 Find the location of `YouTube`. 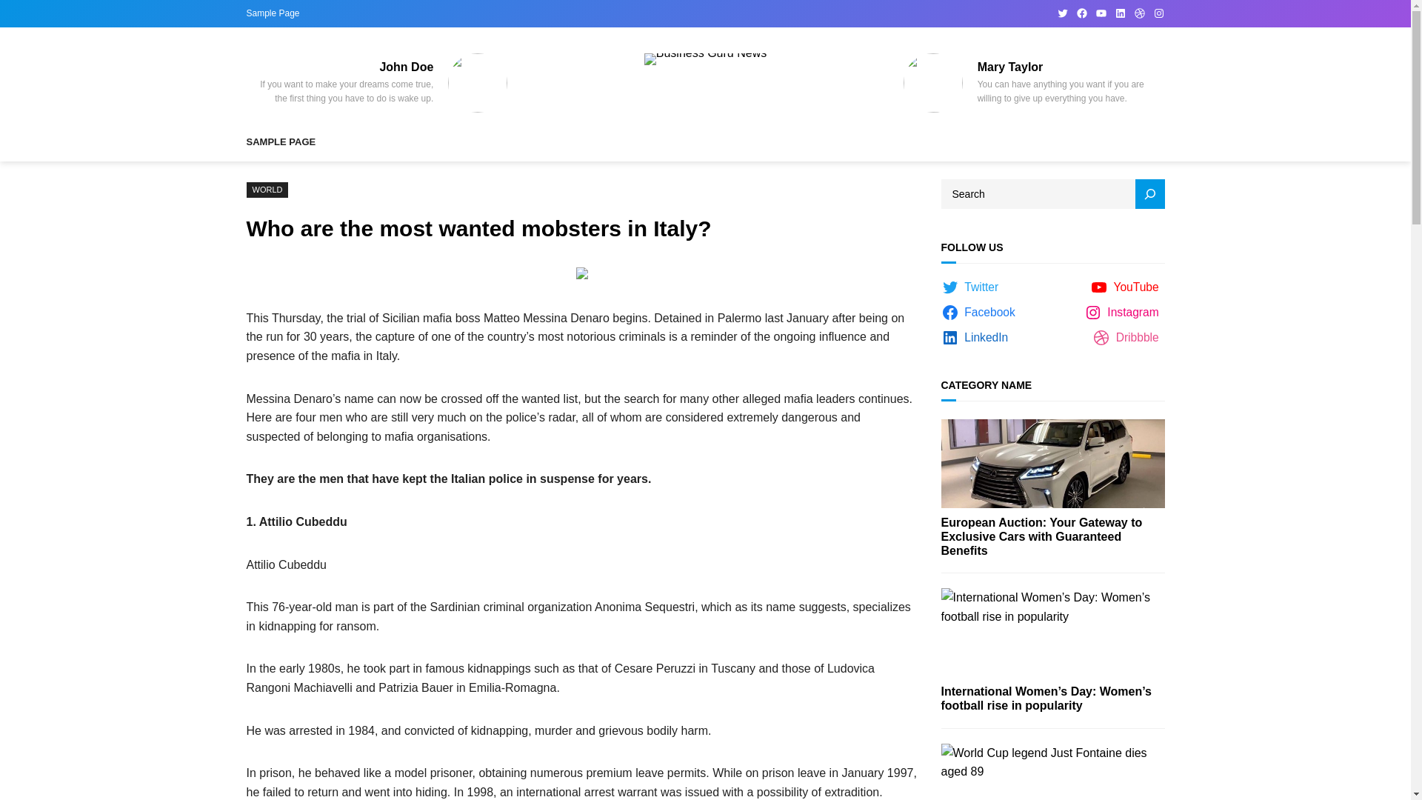

YouTube is located at coordinates (1101, 13).